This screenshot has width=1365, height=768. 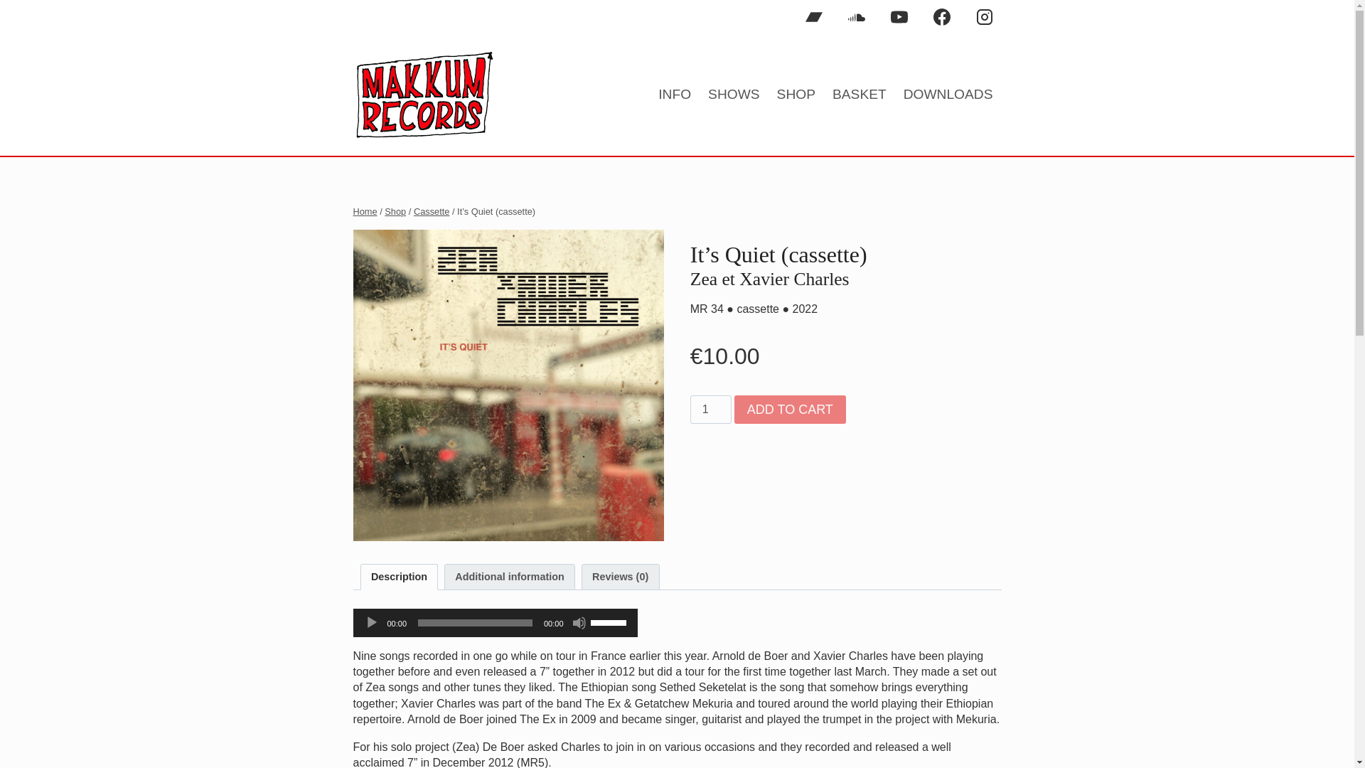 What do you see at coordinates (400, 577) in the screenshot?
I see `Description` at bounding box center [400, 577].